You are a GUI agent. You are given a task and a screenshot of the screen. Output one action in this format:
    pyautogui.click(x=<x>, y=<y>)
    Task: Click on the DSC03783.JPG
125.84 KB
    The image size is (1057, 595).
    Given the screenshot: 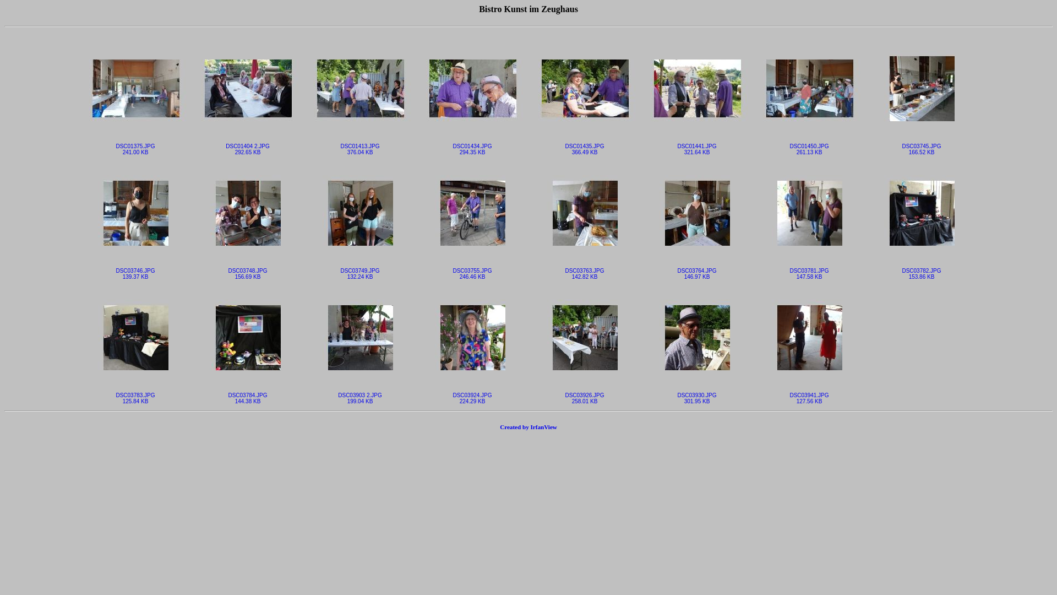 What is the action you would take?
    pyautogui.click(x=135, y=396)
    